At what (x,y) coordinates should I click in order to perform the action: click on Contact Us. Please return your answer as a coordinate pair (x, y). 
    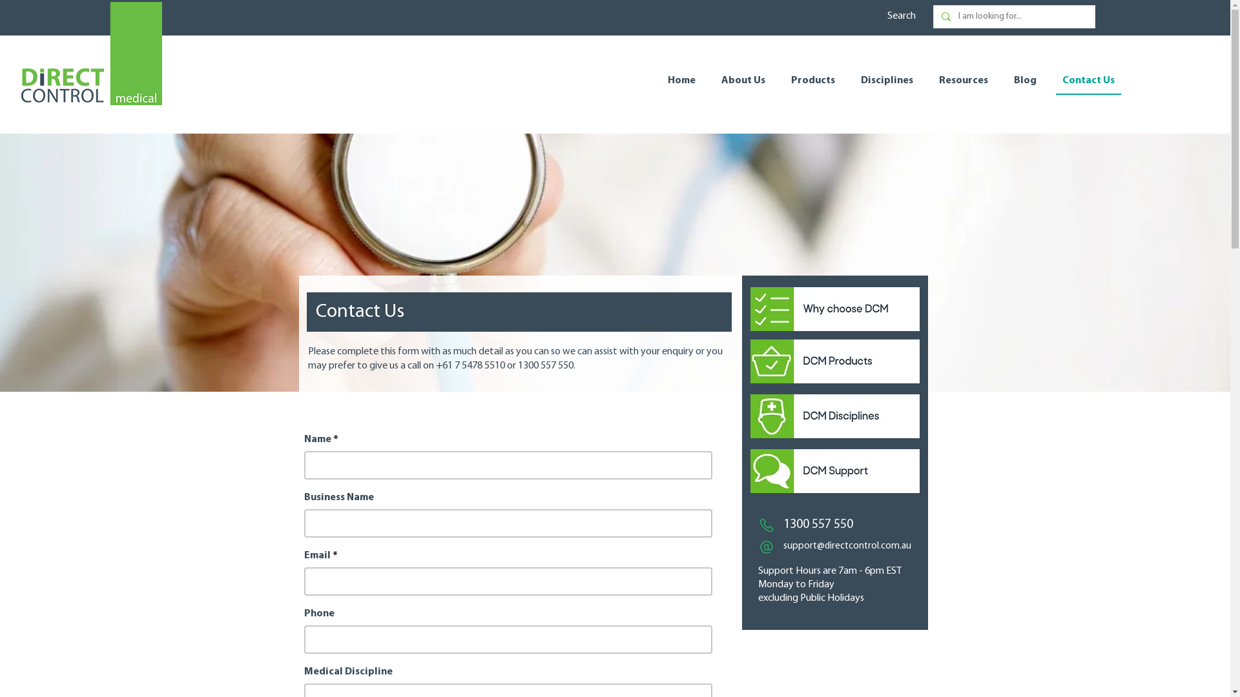
    Looking at the image, I should click on (1089, 81).